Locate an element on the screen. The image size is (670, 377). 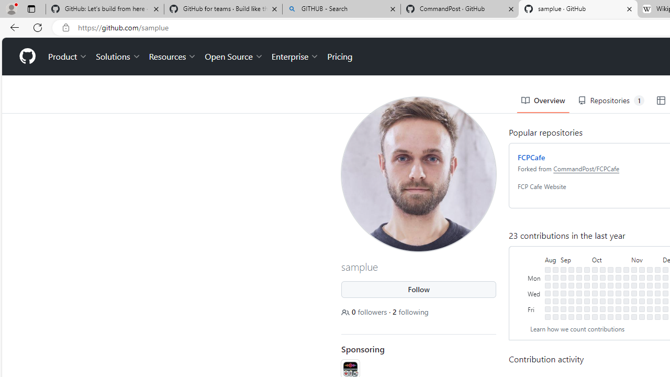
No contributions on September 11th. is located at coordinates (571, 278).